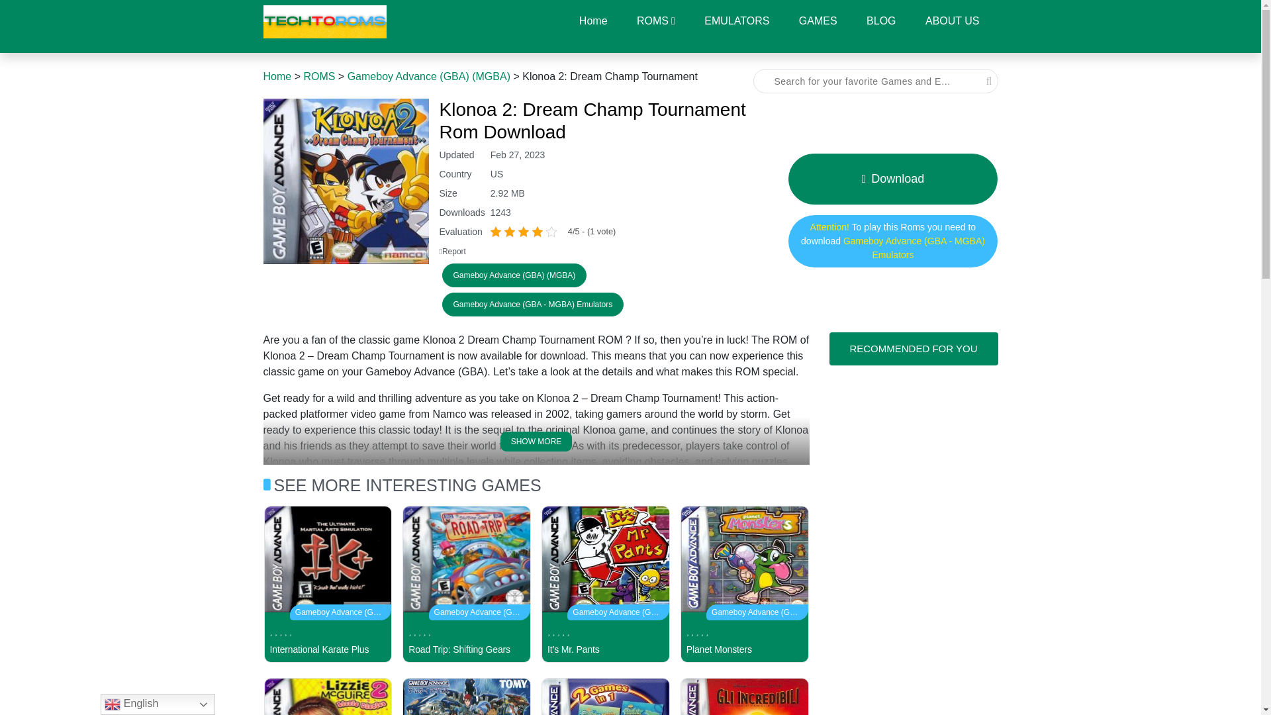  Describe the element at coordinates (536, 441) in the screenshot. I see `SHOW MORE` at that location.